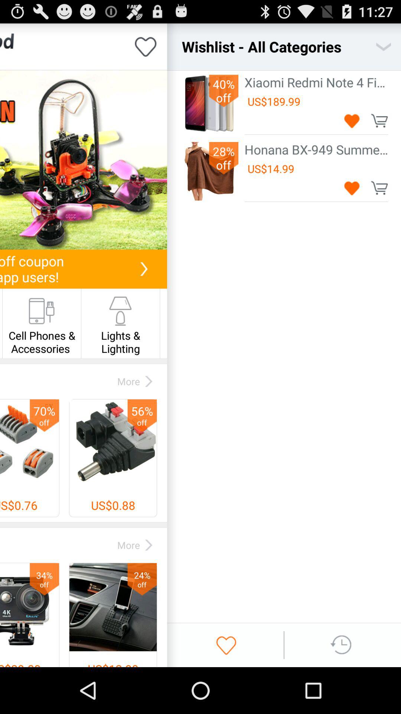  Describe the element at coordinates (146, 47) in the screenshot. I see `add to favorites` at that location.